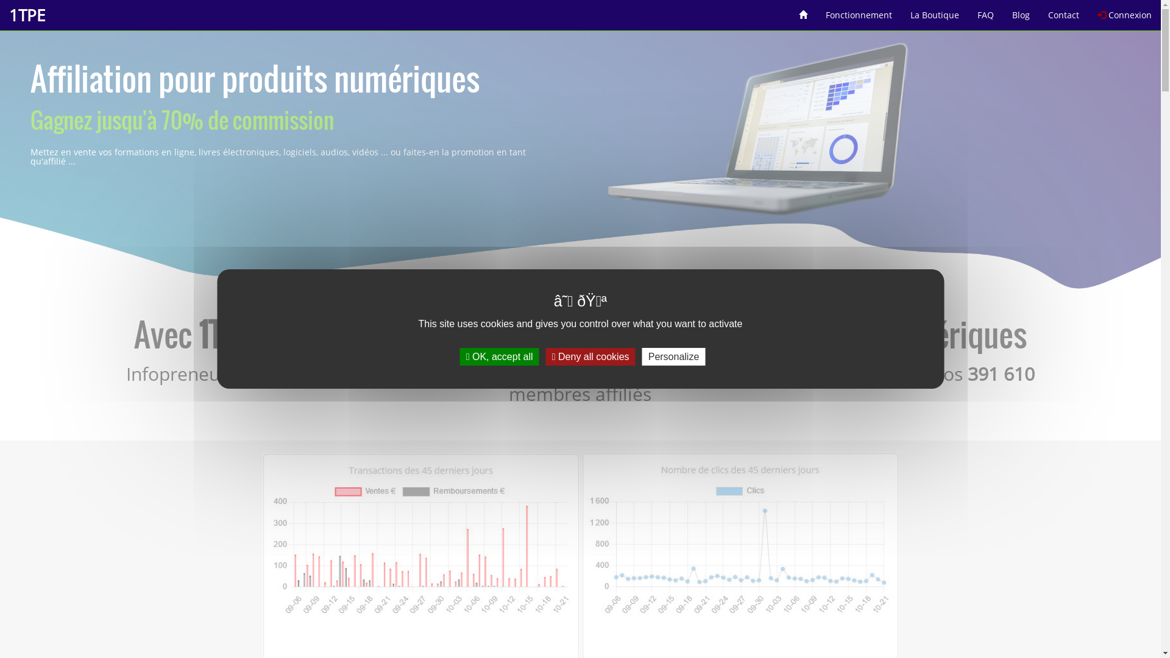 This screenshot has height=658, width=1170. Describe the element at coordinates (591, 357) in the screenshot. I see `Deny all cookies` at that location.